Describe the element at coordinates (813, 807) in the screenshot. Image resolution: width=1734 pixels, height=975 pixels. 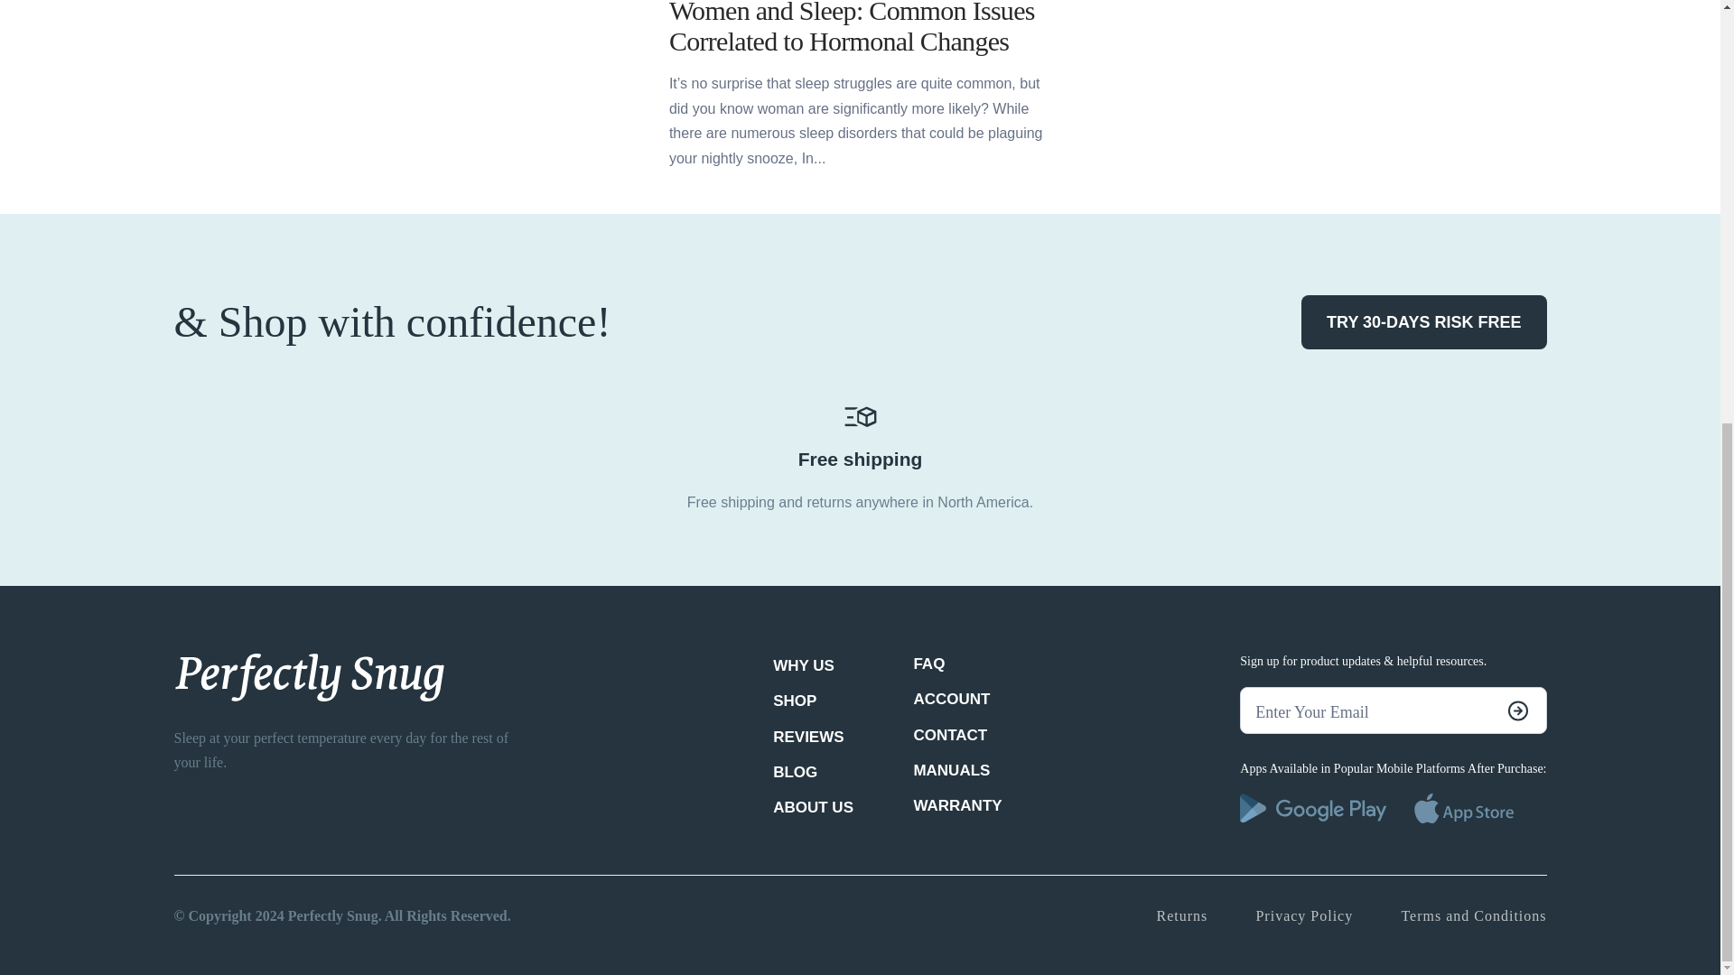
I see `ABOUT US` at that location.